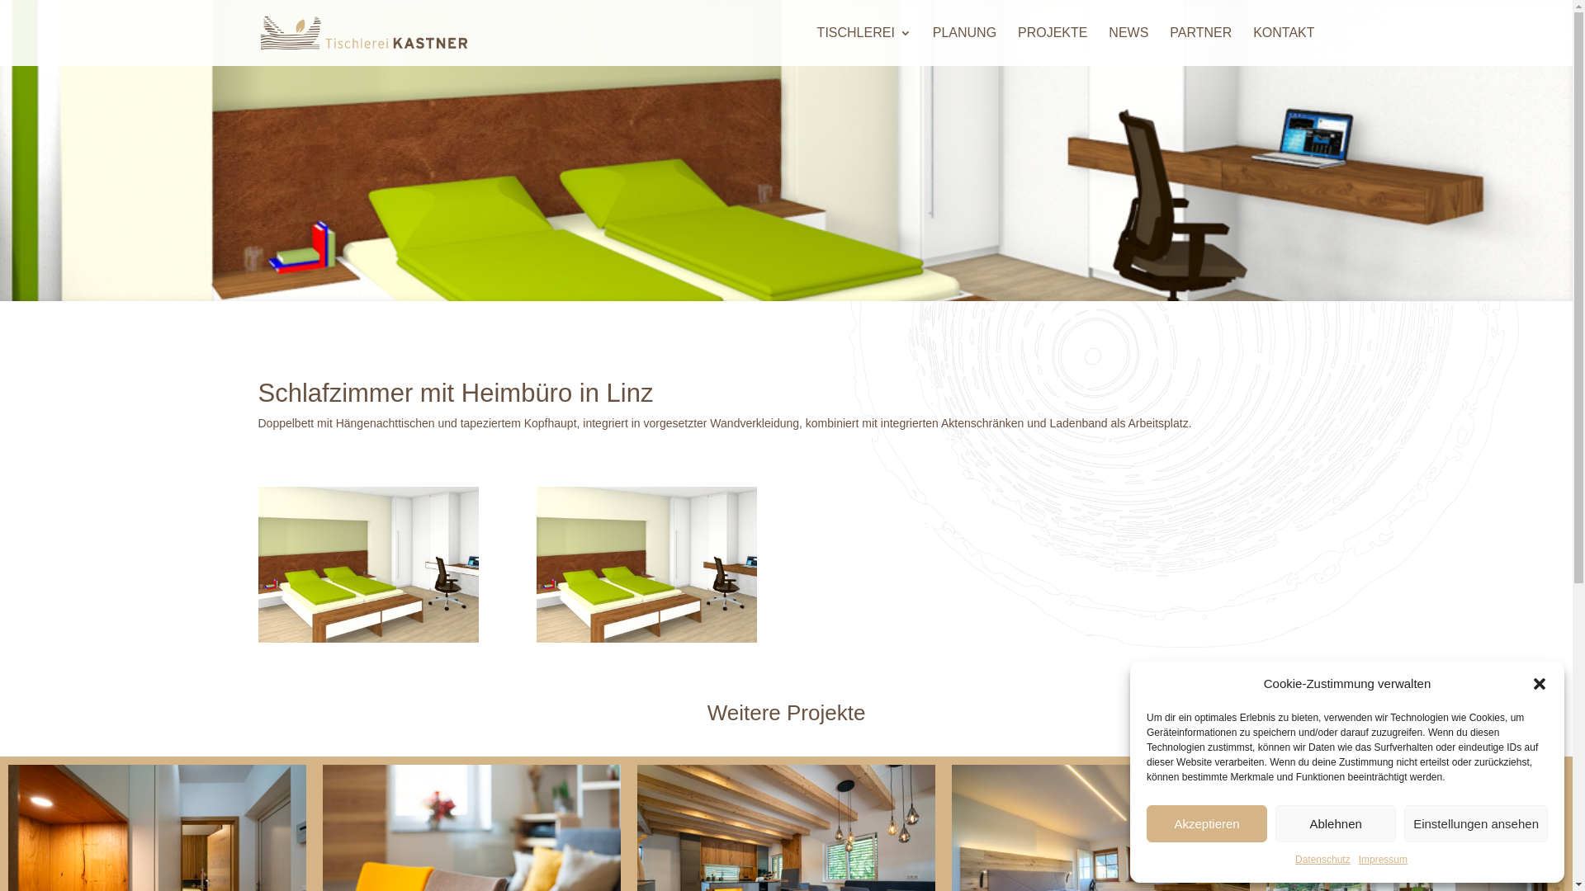 This screenshot has height=891, width=1585. Describe the element at coordinates (647, 643) in the screenshot. I see `Schlafzimmer_Linz` at that location.